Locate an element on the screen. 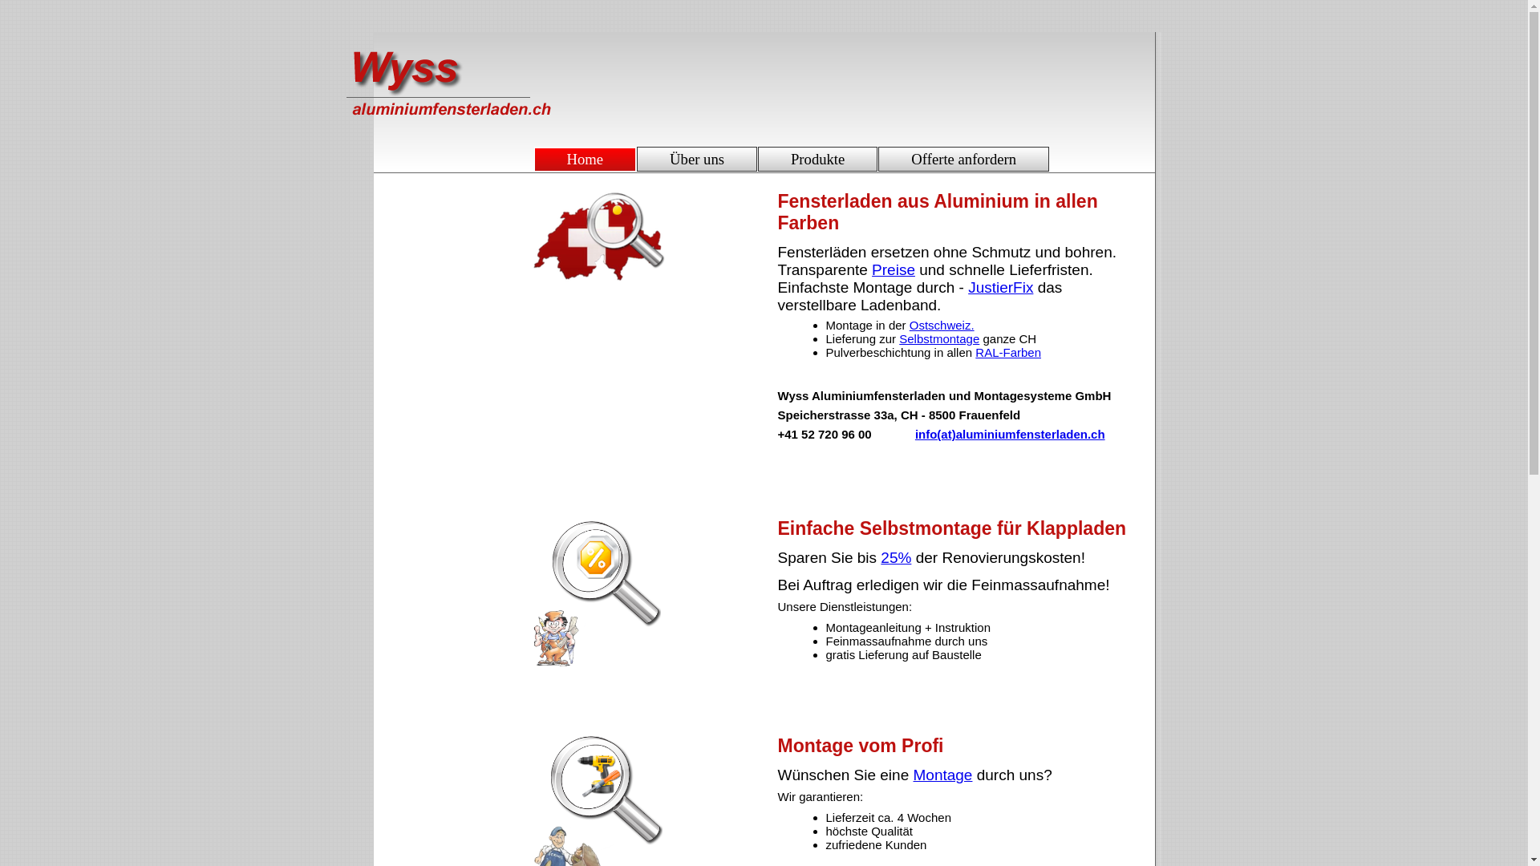 This screenshot has width=1540, height=866. Home is located at coordinates (585, 159).